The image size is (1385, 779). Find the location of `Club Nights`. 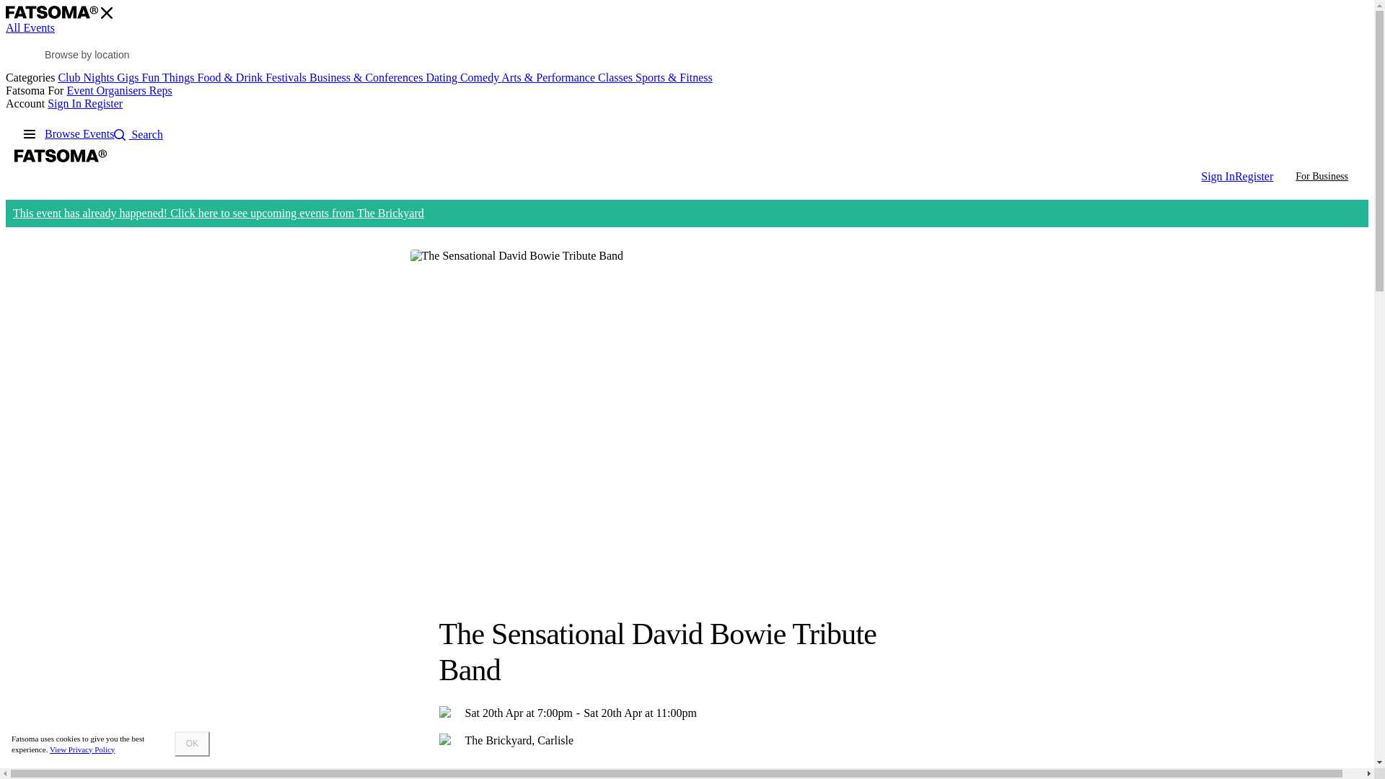

Club Nights is located at coordinates (87, 77).